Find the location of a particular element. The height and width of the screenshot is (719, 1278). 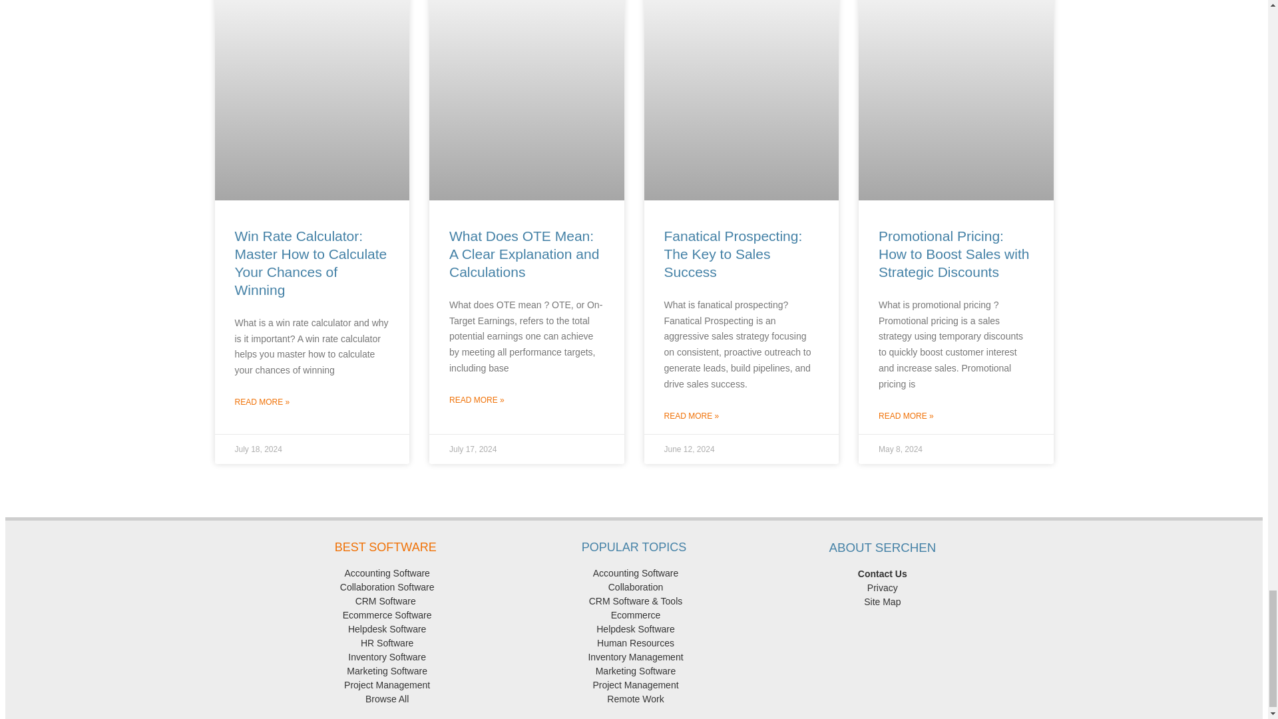

Helpdesk Software is located at coordinates (385, 628).